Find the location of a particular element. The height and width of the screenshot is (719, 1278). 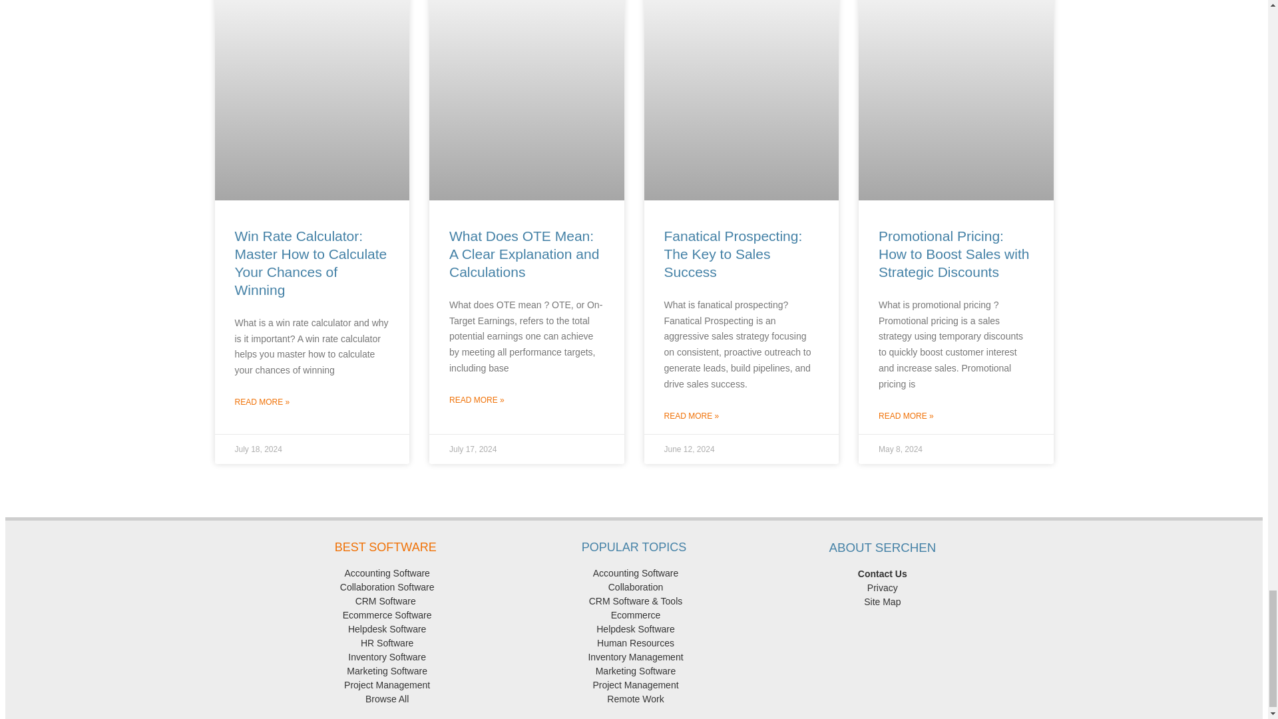

Helpdesk Software is located at coordinates (385, 628).